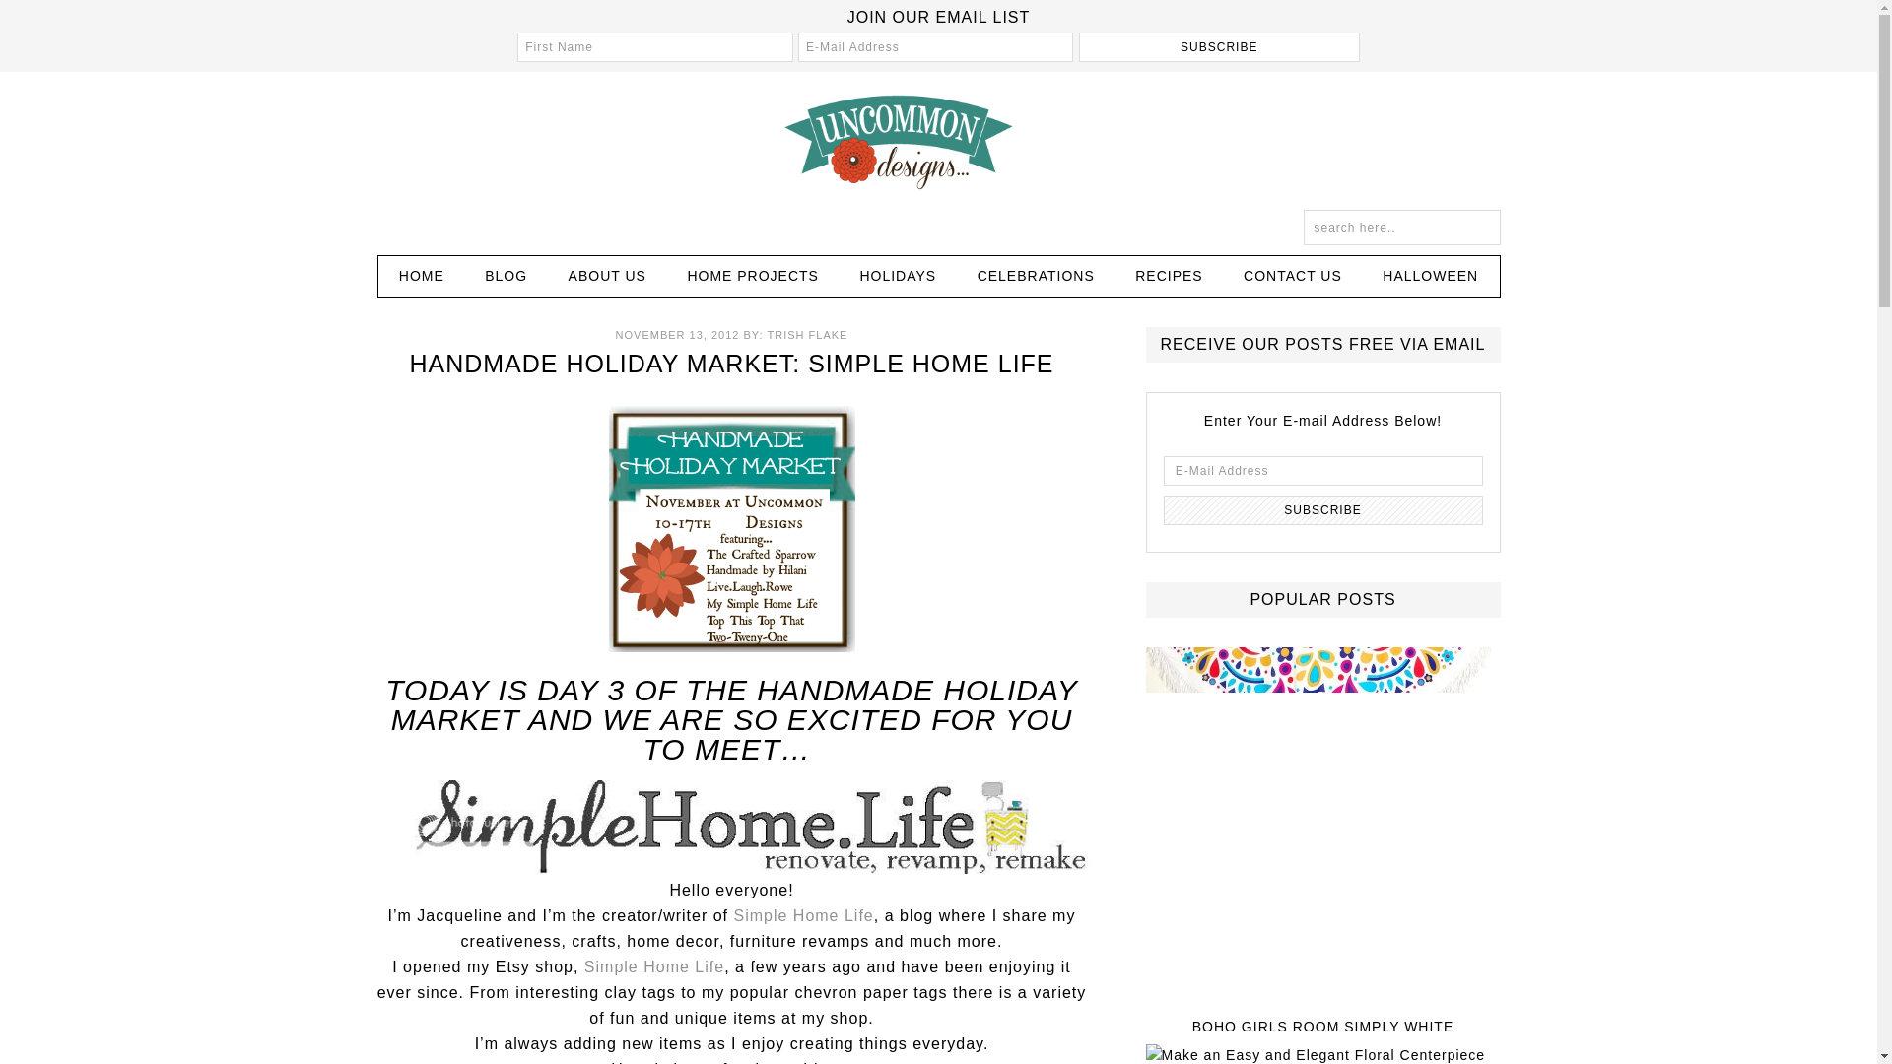  Describe the element at coordinates (753, 276) in the screenshot. I see `HOME PROJECTS` at that location.